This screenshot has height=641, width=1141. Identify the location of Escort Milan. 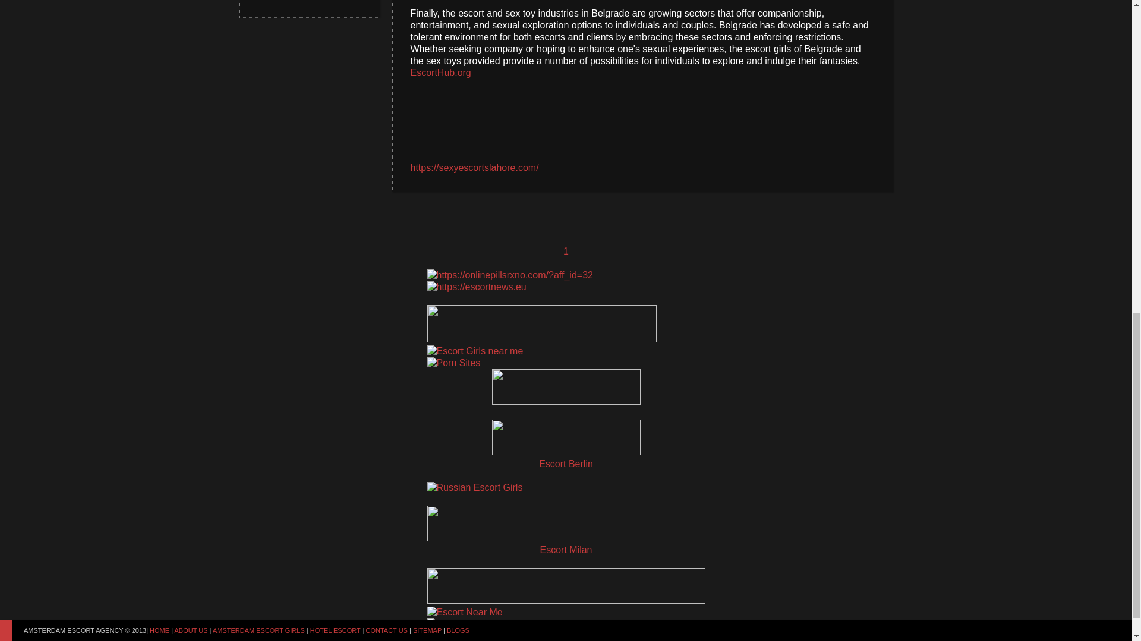
(566, 550).